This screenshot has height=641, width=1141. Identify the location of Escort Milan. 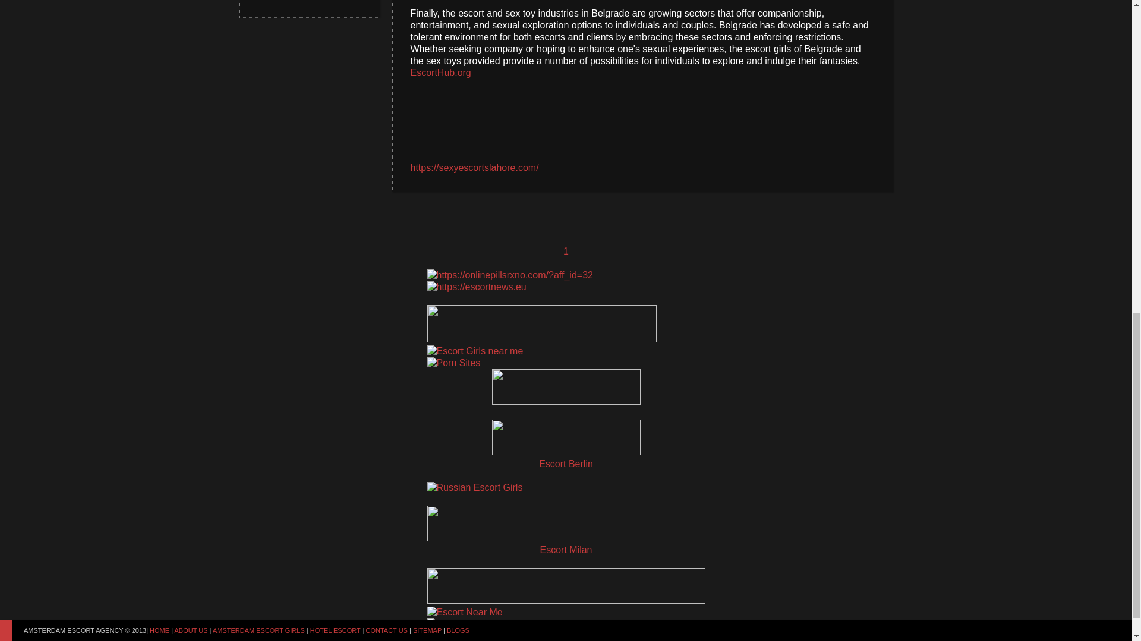
(566, 550).